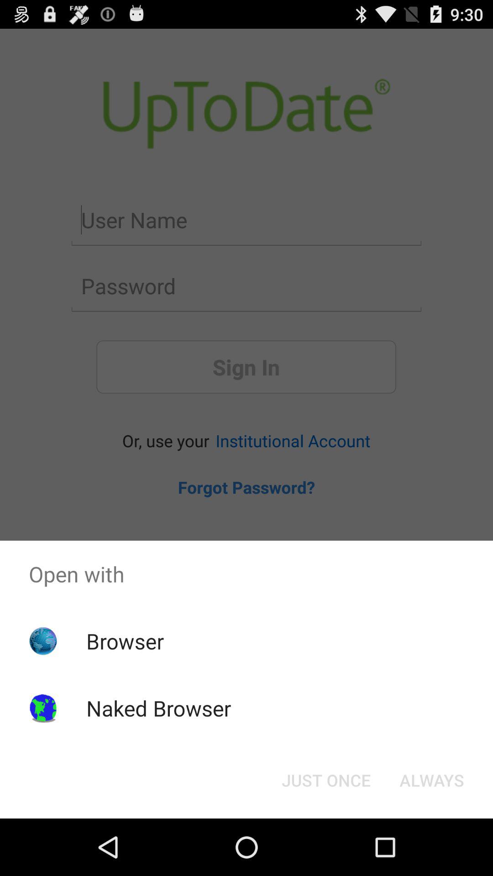 The width and height of the screenshot is (493, 876). Describe the element at coordinates (326, 780) in the screenshot. I see `press the button to the left of always item` at that location.